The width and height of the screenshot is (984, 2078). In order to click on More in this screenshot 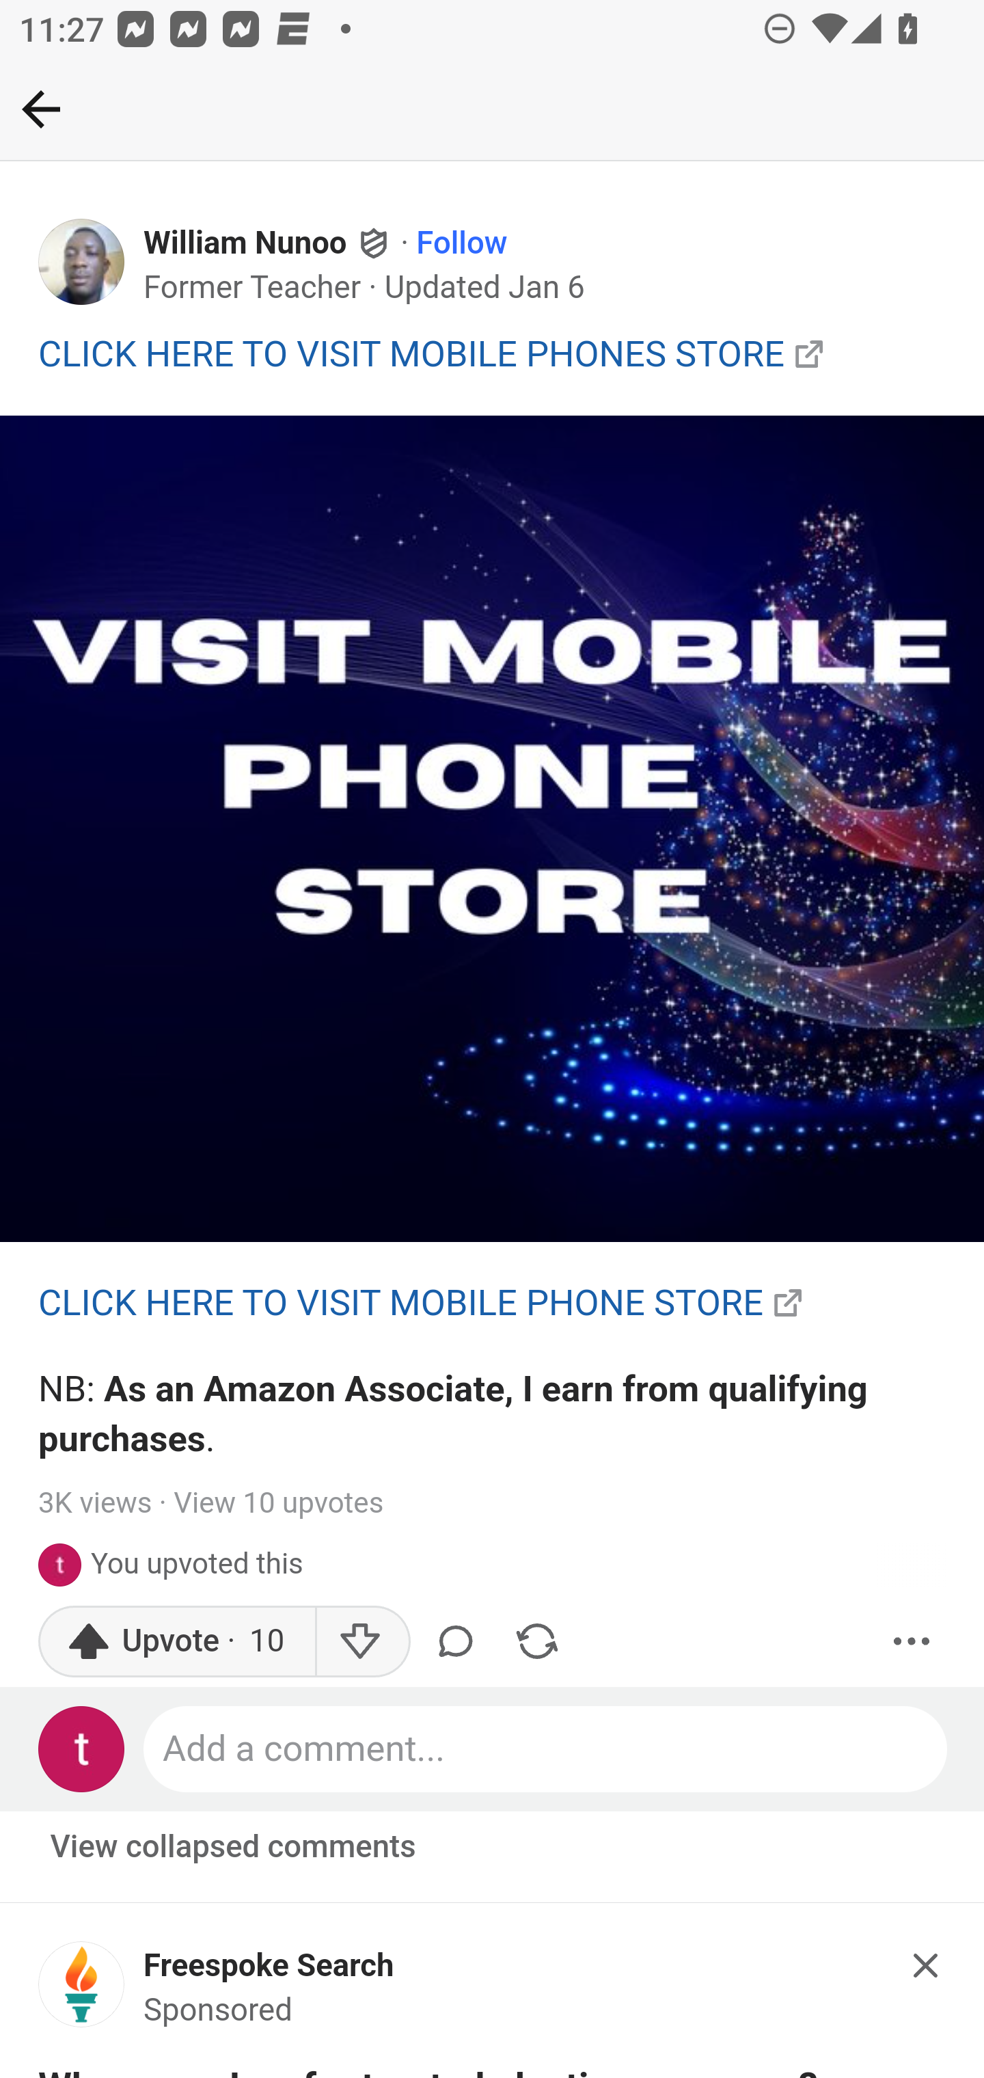, I will do `click(912, 1641)`.